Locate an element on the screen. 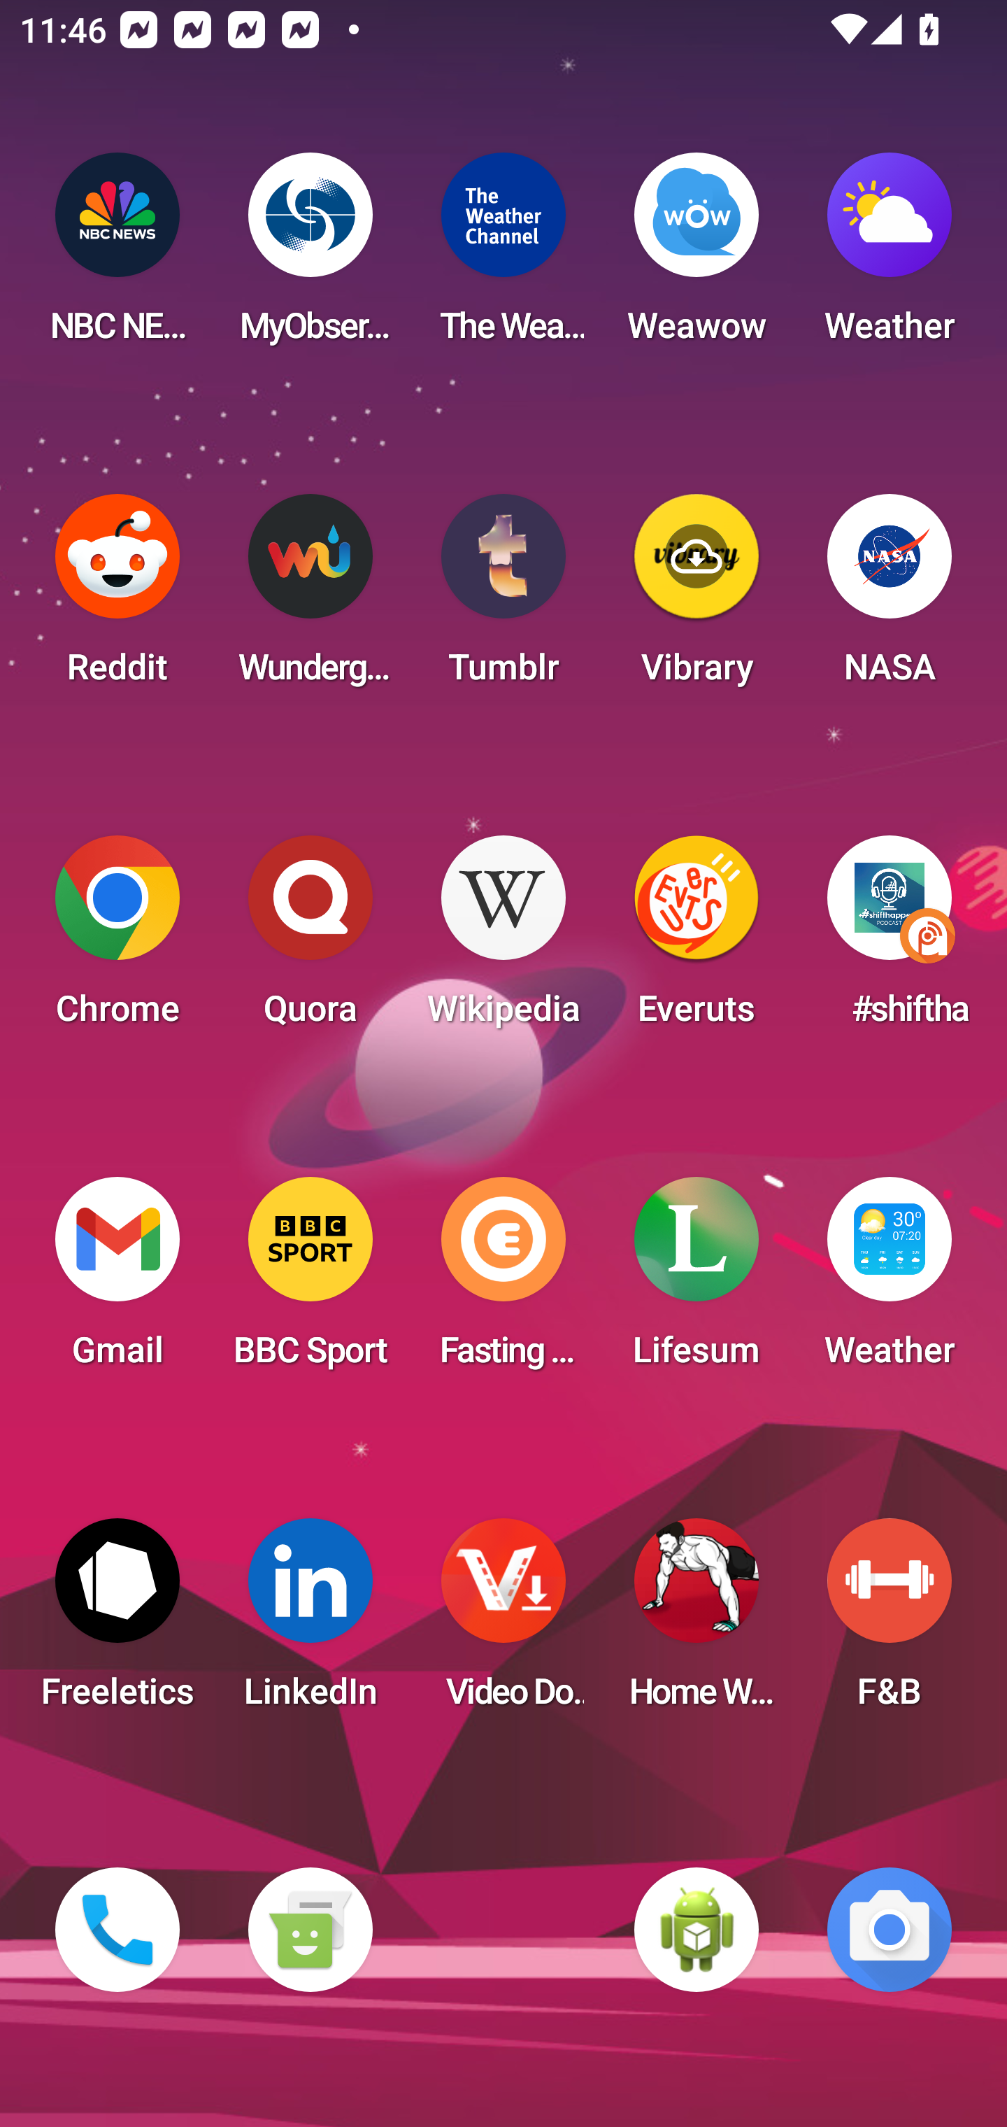  Video Downloader & Ace Player is located at coordinates (503, 1622).